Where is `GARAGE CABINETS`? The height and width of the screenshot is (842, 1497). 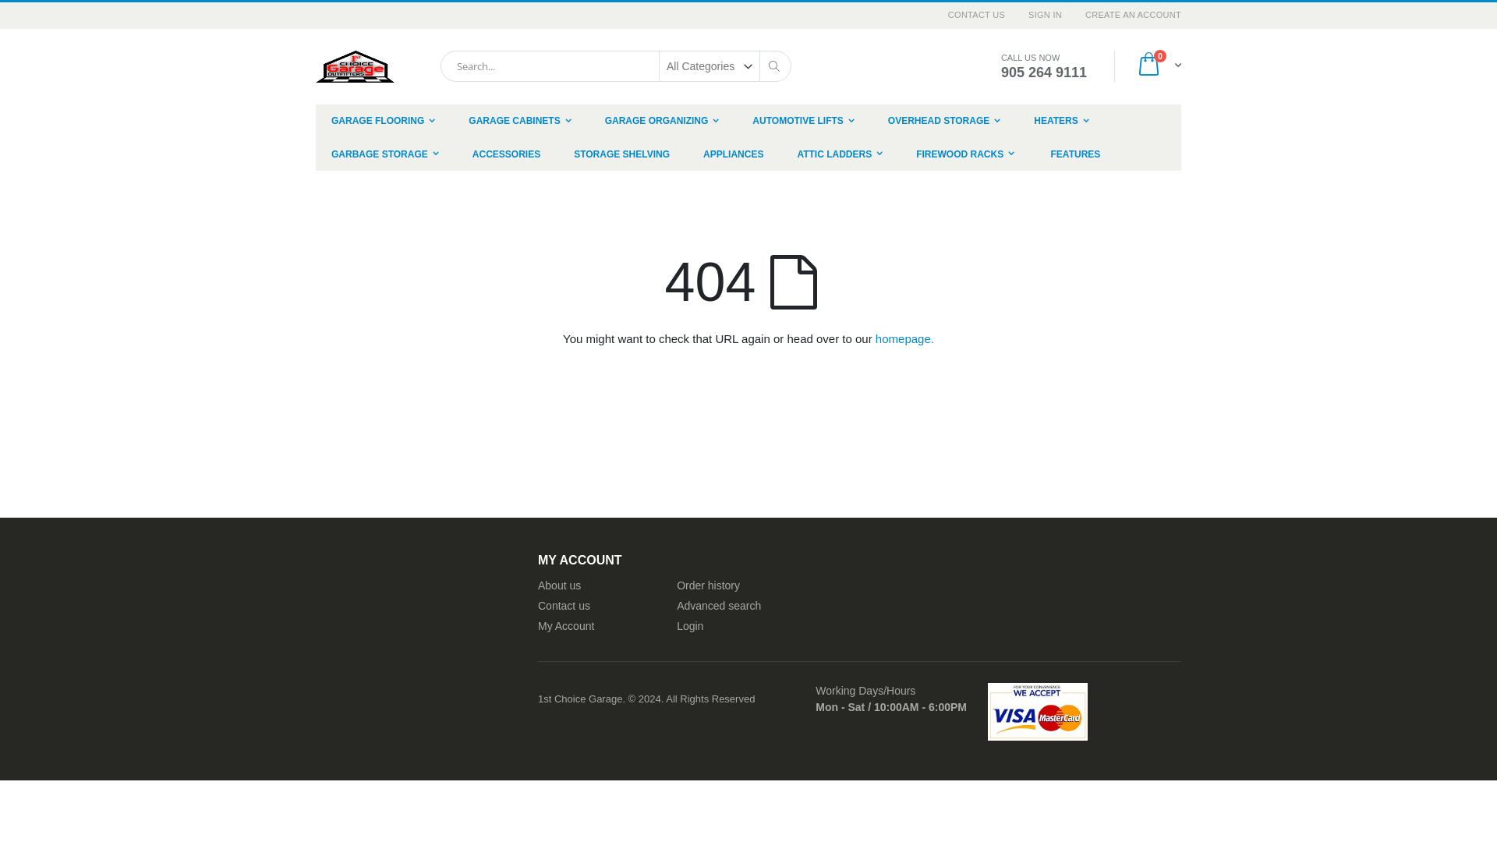
GARAGE CABINETS is located at coordinates (519, 122).